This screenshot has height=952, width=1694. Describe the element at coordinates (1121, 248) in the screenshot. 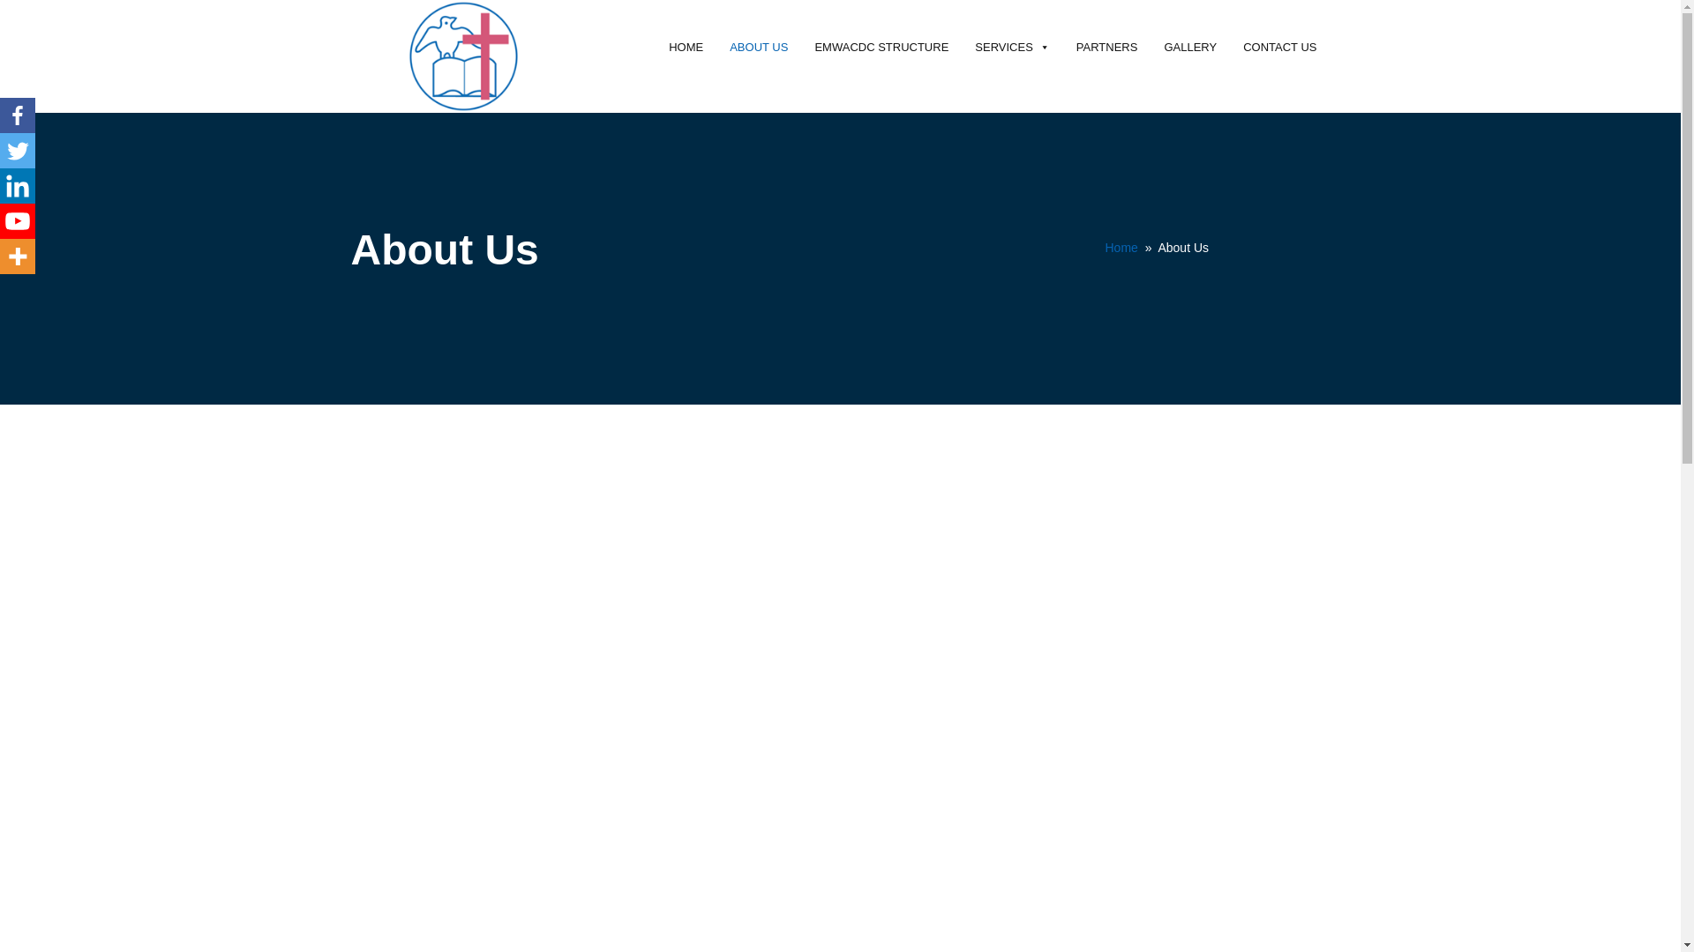

I see `Home` at that location.